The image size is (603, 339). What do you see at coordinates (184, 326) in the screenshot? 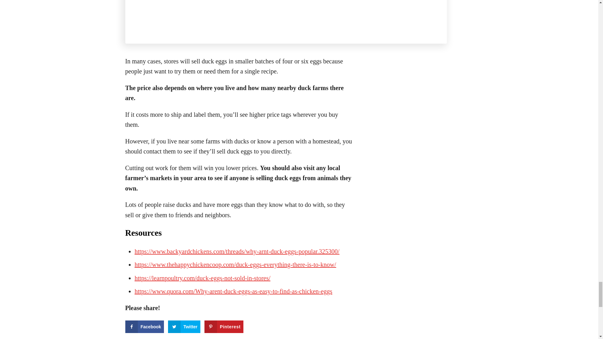
I see `Twitter` at bounding box center [184, 326].